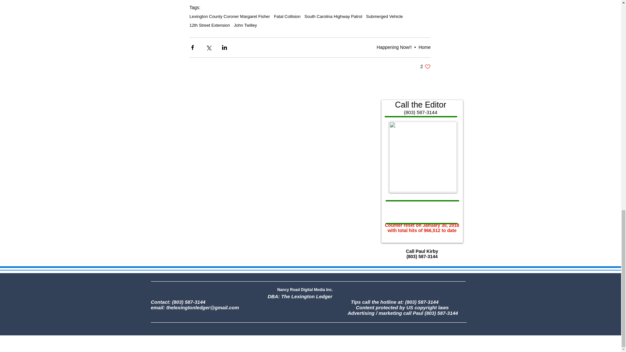 The height and width of the screenshot is (352, 626). What do you see at coordinates (333, 16) in the screenshot?
I see `South Carolina Highway Patrol` at bounding box center [333, 16].